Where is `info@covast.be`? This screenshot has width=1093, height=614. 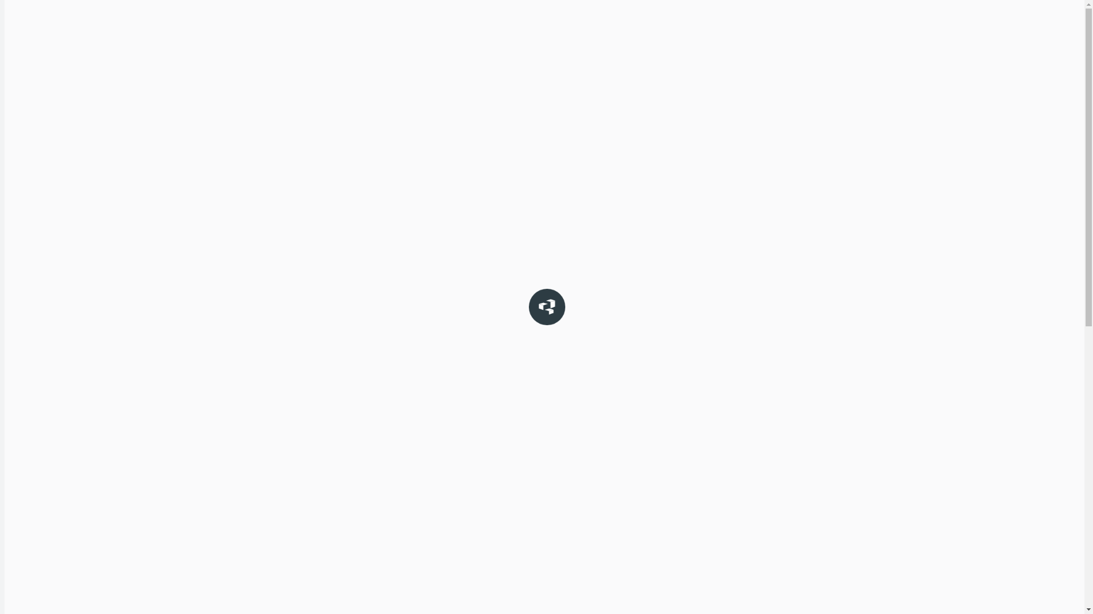
info@covast.be is located at coordinates (100, 230).